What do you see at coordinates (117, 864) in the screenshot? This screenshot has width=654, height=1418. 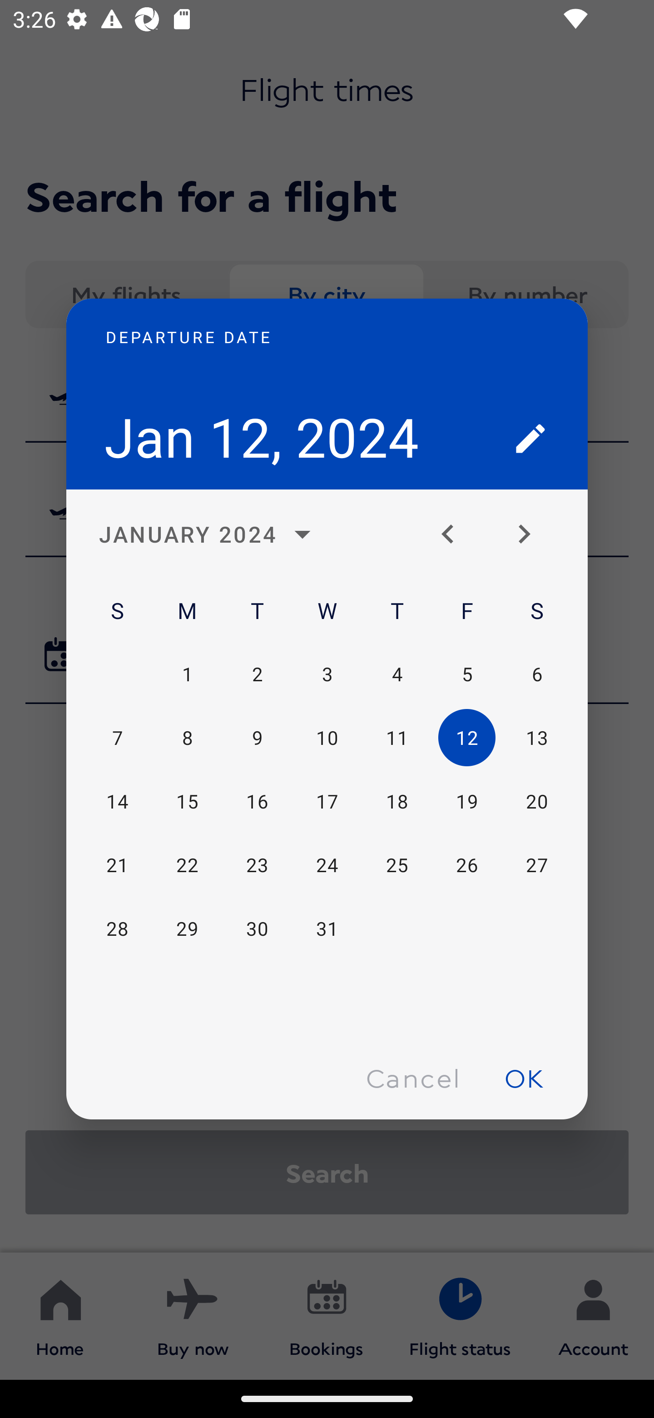 I see `21 Sun, Jan 21` at bounding box center [117, 864].